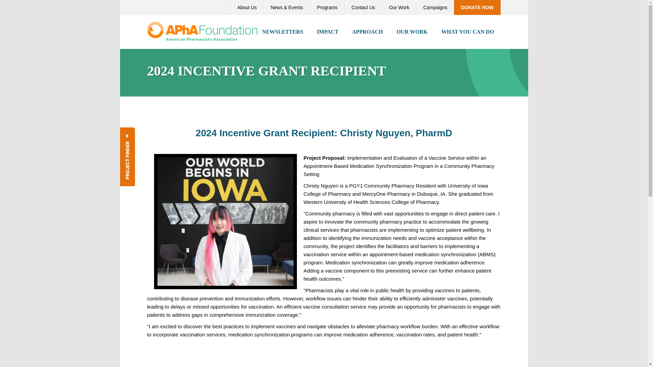  What do you see at coordinates (468, 32) in the screenshot?
I see `What You Can Do` at bounding box center [468, 32].